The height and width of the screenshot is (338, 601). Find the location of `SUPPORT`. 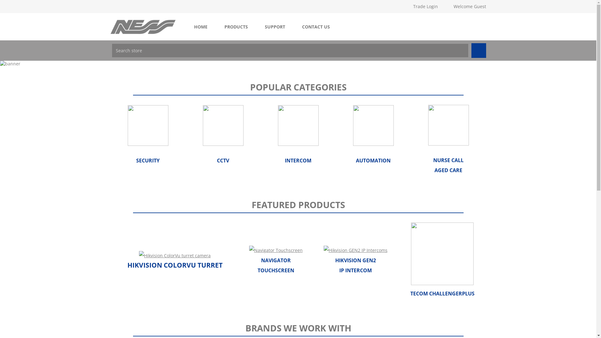

SUPPORT is located at coordinates (275, 27).